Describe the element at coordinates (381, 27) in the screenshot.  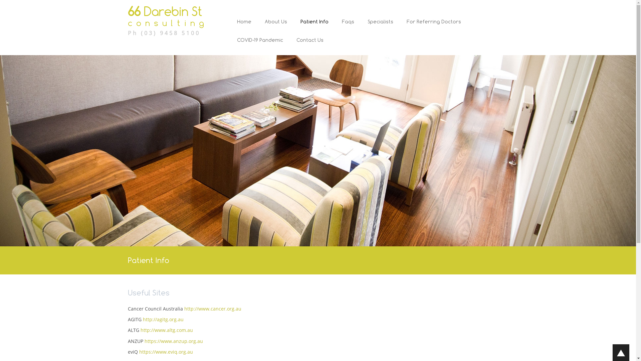
I see `Specialists` at that location.